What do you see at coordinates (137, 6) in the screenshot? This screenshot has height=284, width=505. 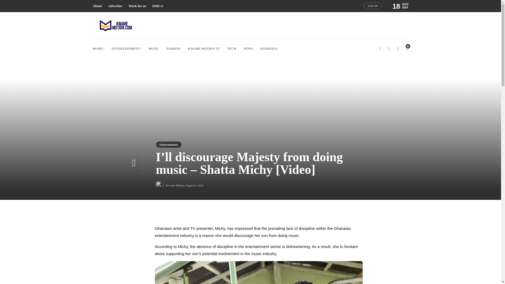 I see `Work for us` at bounding box center [137, 6].